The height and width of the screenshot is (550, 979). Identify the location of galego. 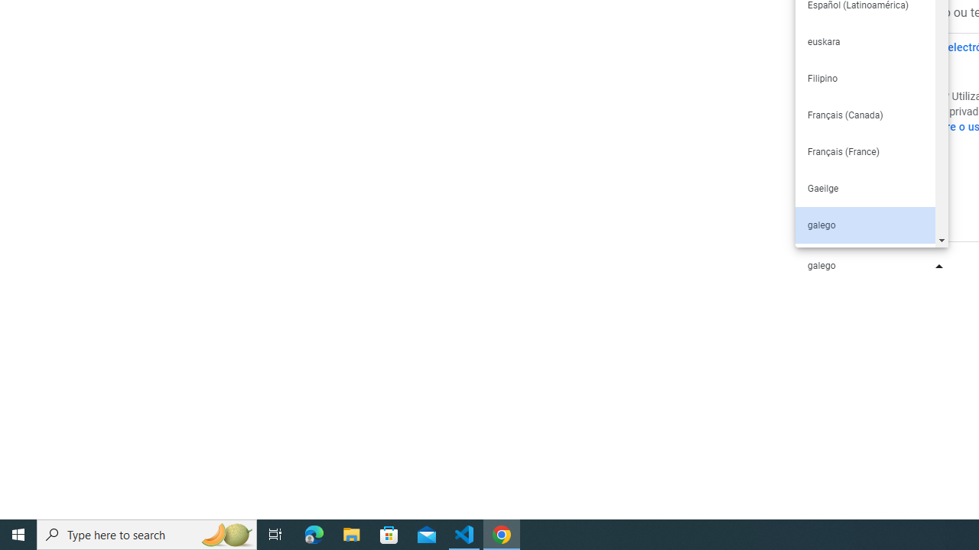
(864, 225).